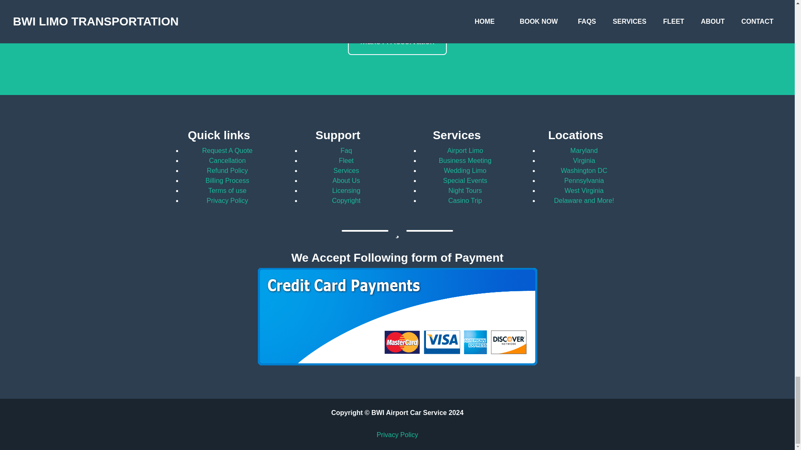  What do you see at coordinates (397, 41) in the screenshot?
I see `Make A Reservation` at bounding box center [397, 41].